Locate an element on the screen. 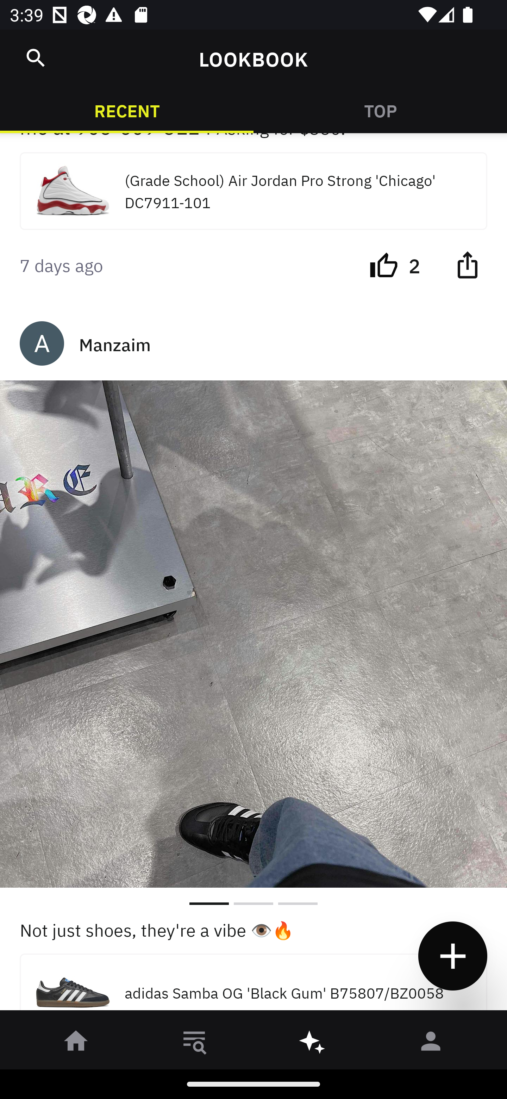 The image size is (507, 1099). 󰔔 is located at coordinates (384, 265).